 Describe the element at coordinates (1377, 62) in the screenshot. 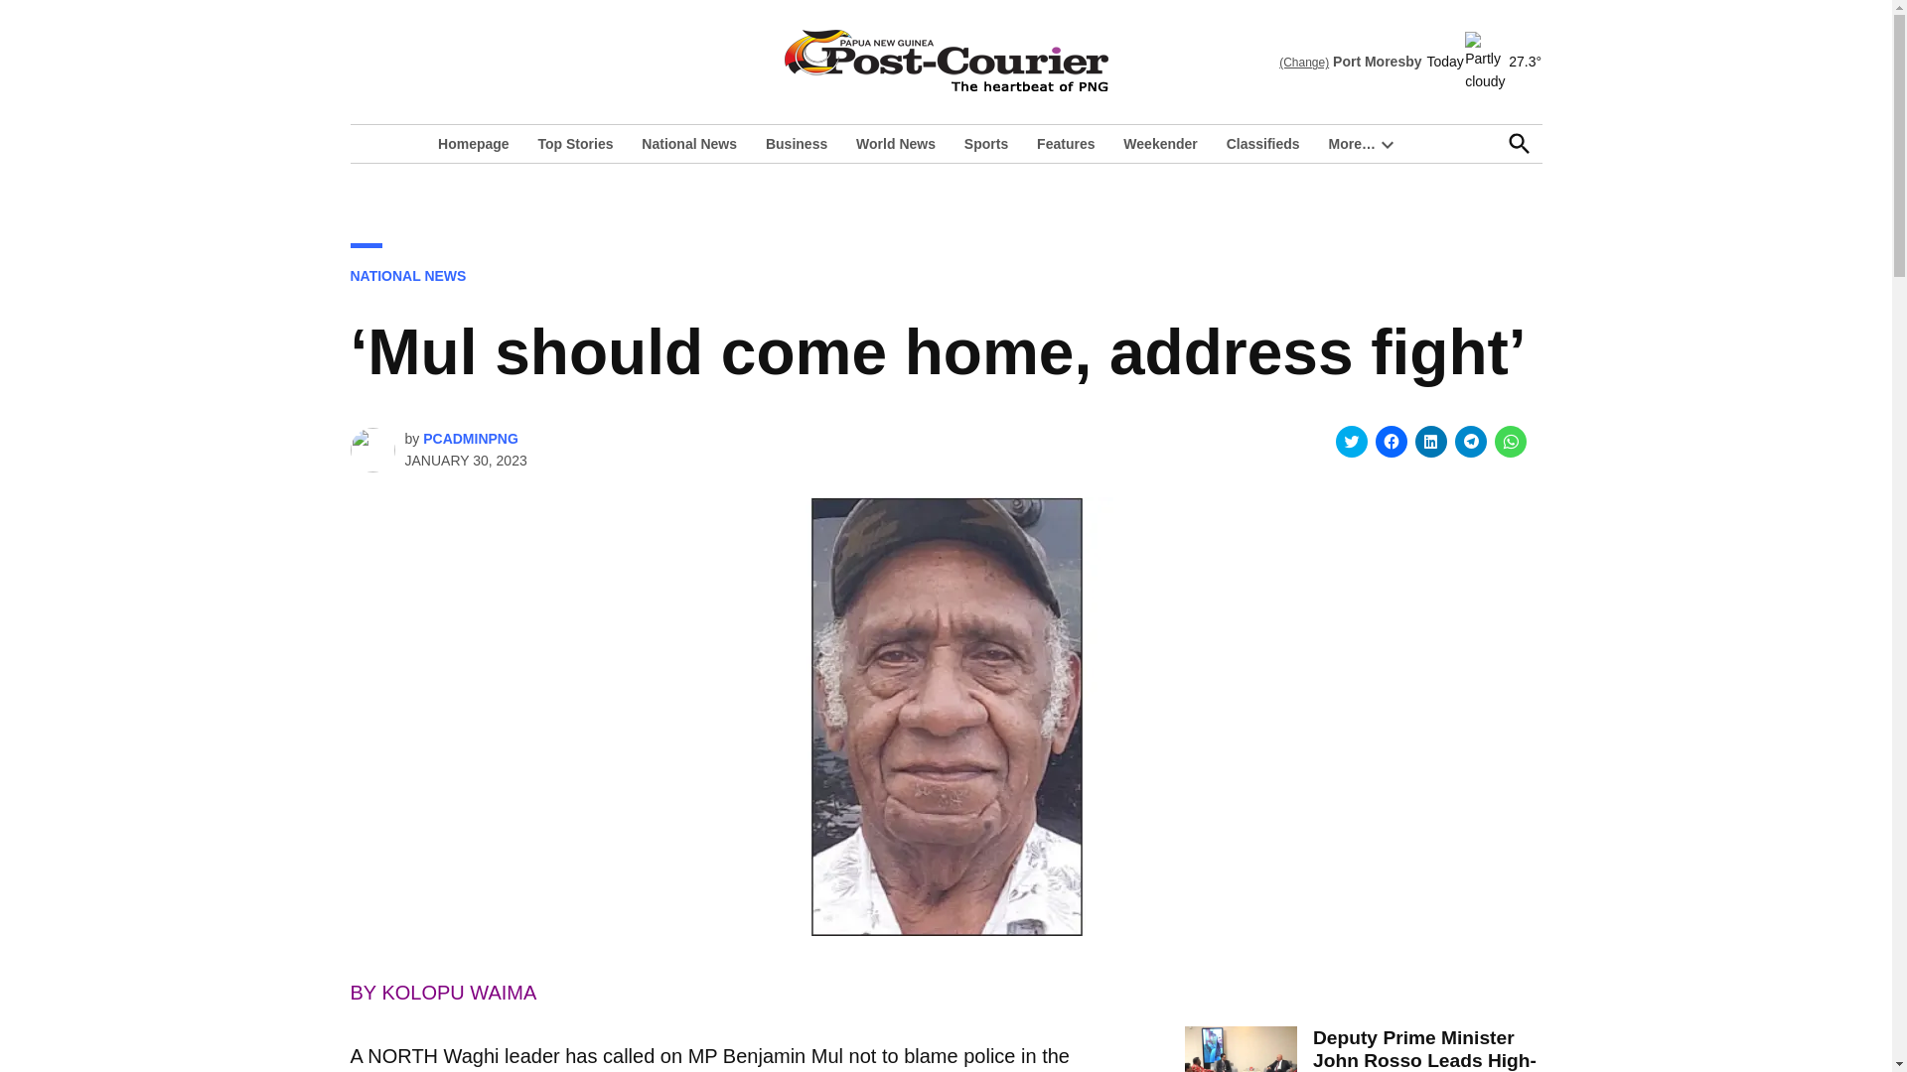

I see `Port Moresby` at that location.